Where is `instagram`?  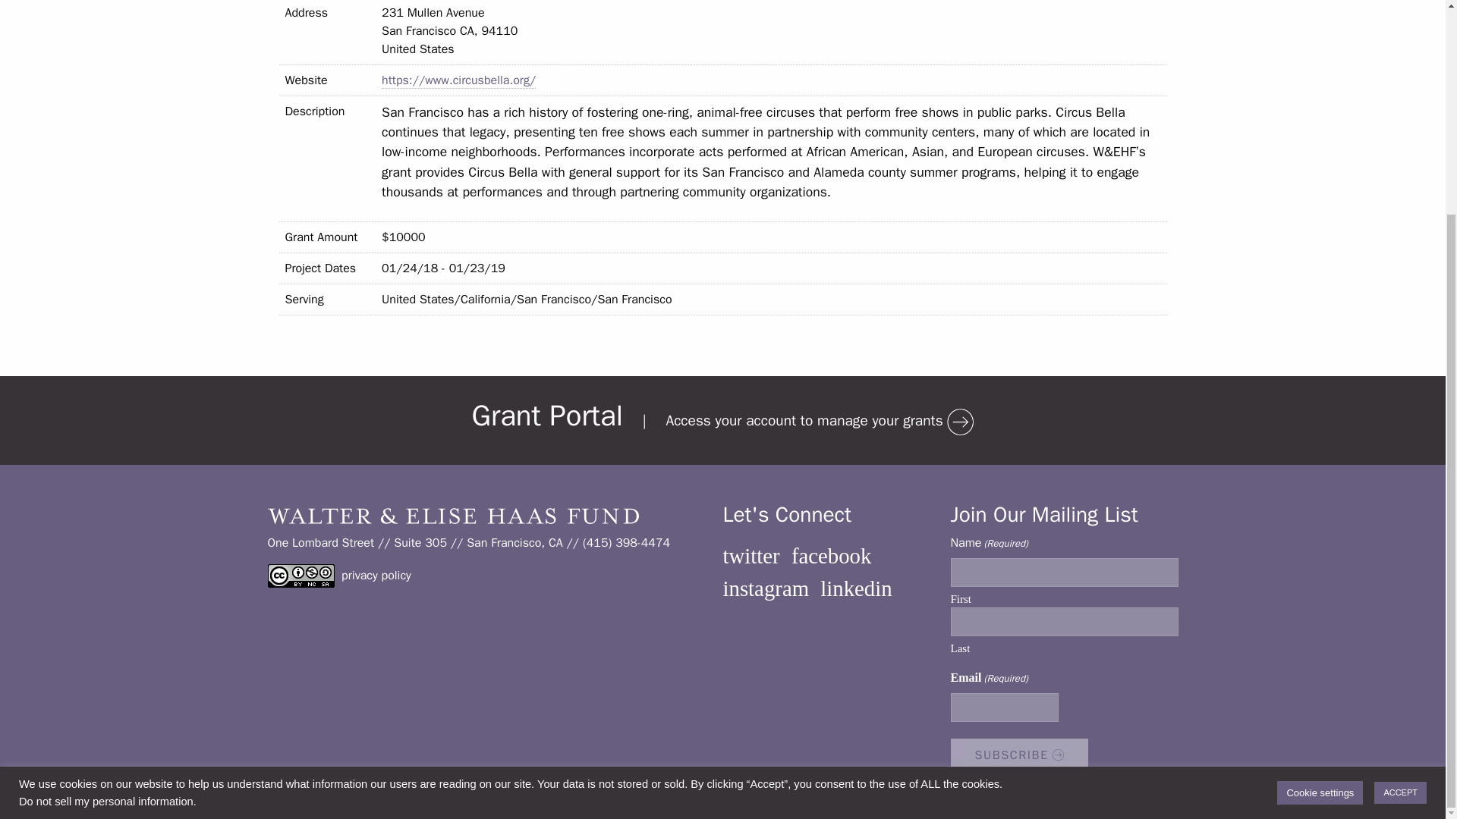
instagram is located at coordinates (765, 588).